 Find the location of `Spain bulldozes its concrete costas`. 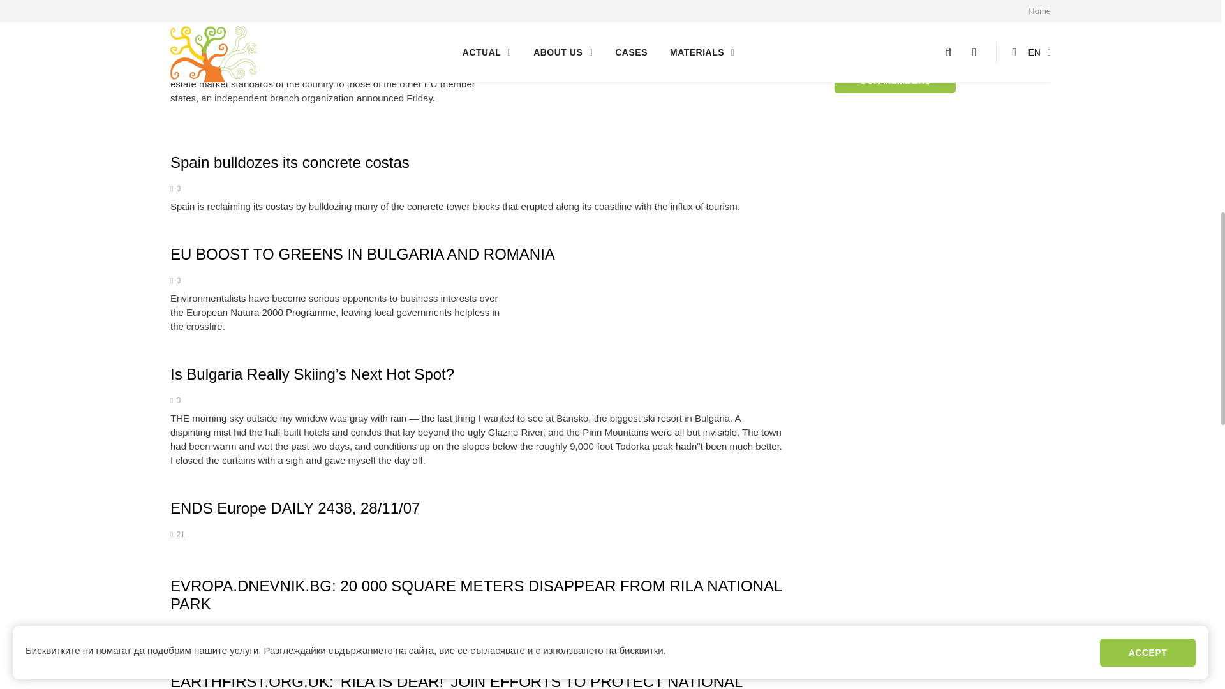

Spain bulldozes its concrete costas is located at coordinates (290, 162).